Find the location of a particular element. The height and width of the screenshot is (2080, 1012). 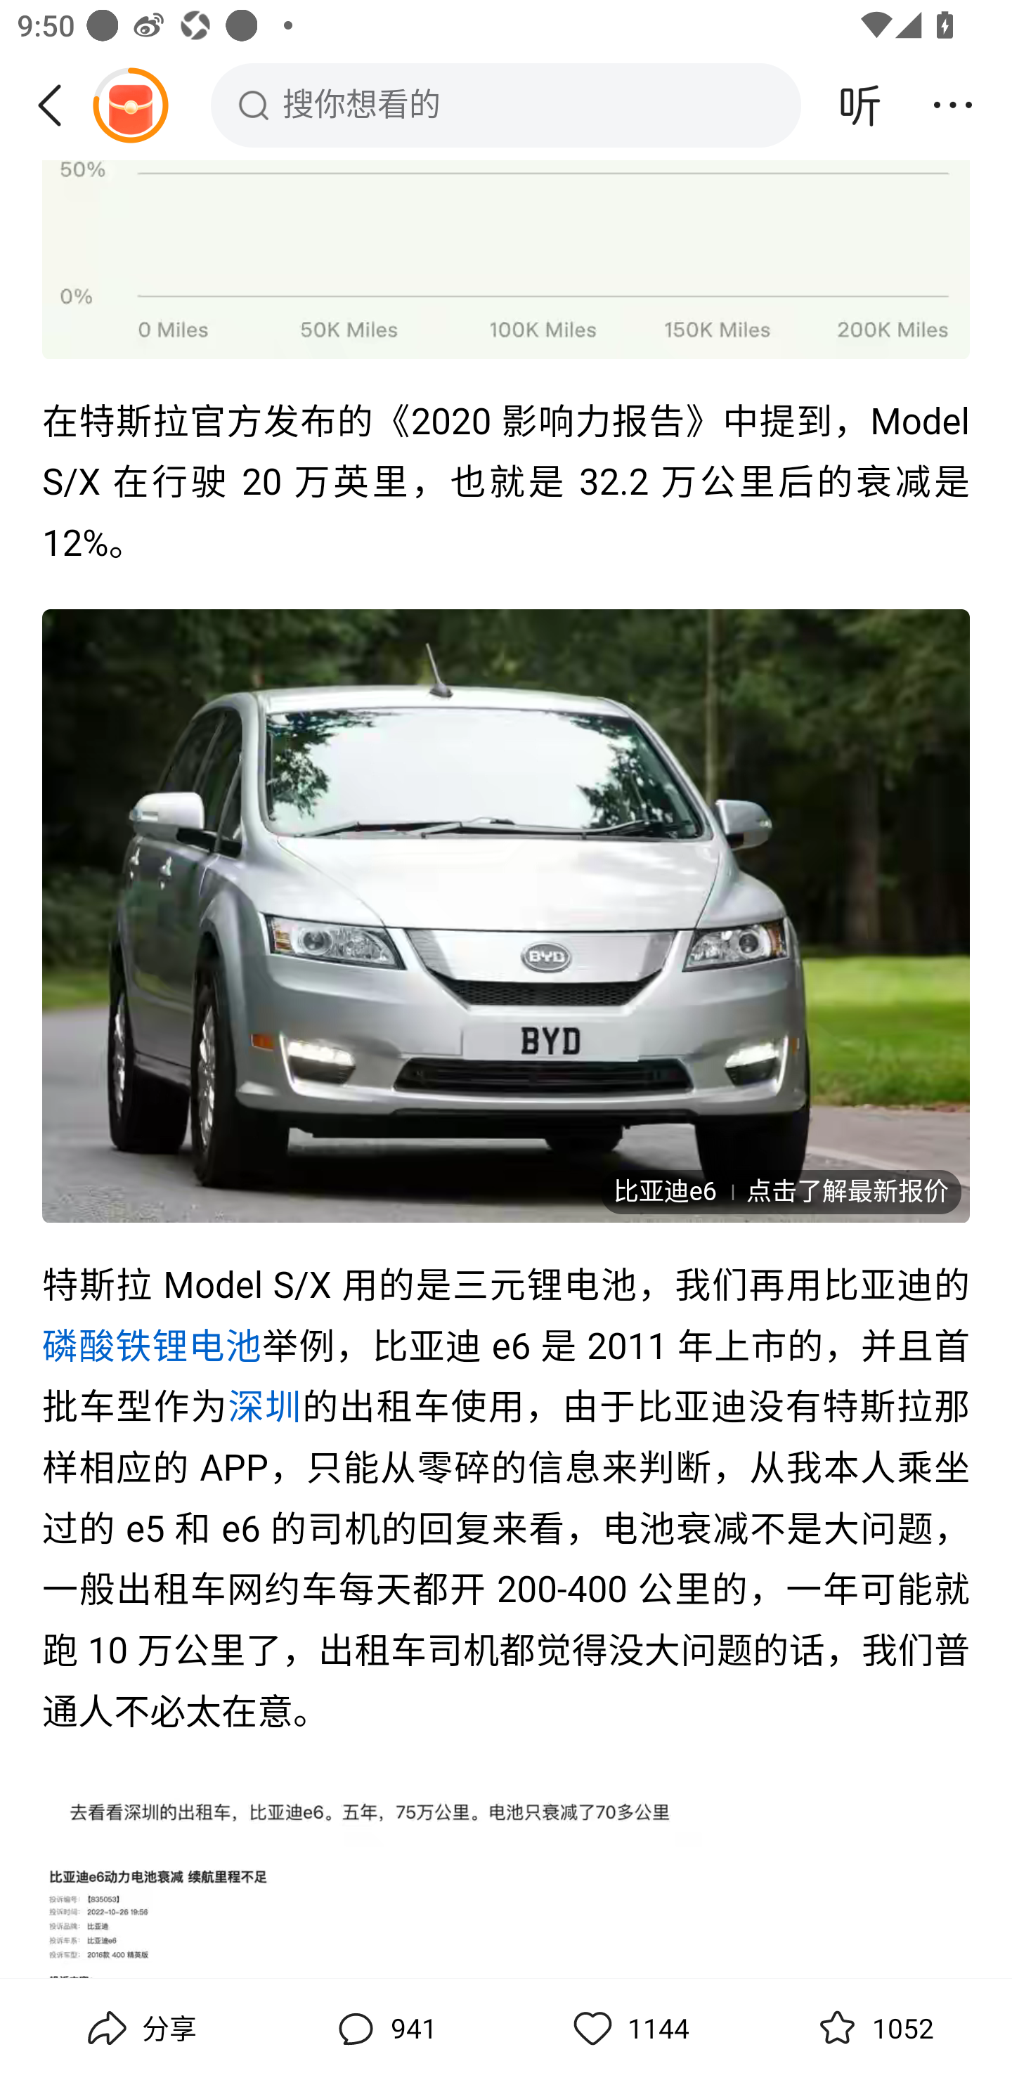

收藏,1052 1052 is located at coordinates (873, 2029).